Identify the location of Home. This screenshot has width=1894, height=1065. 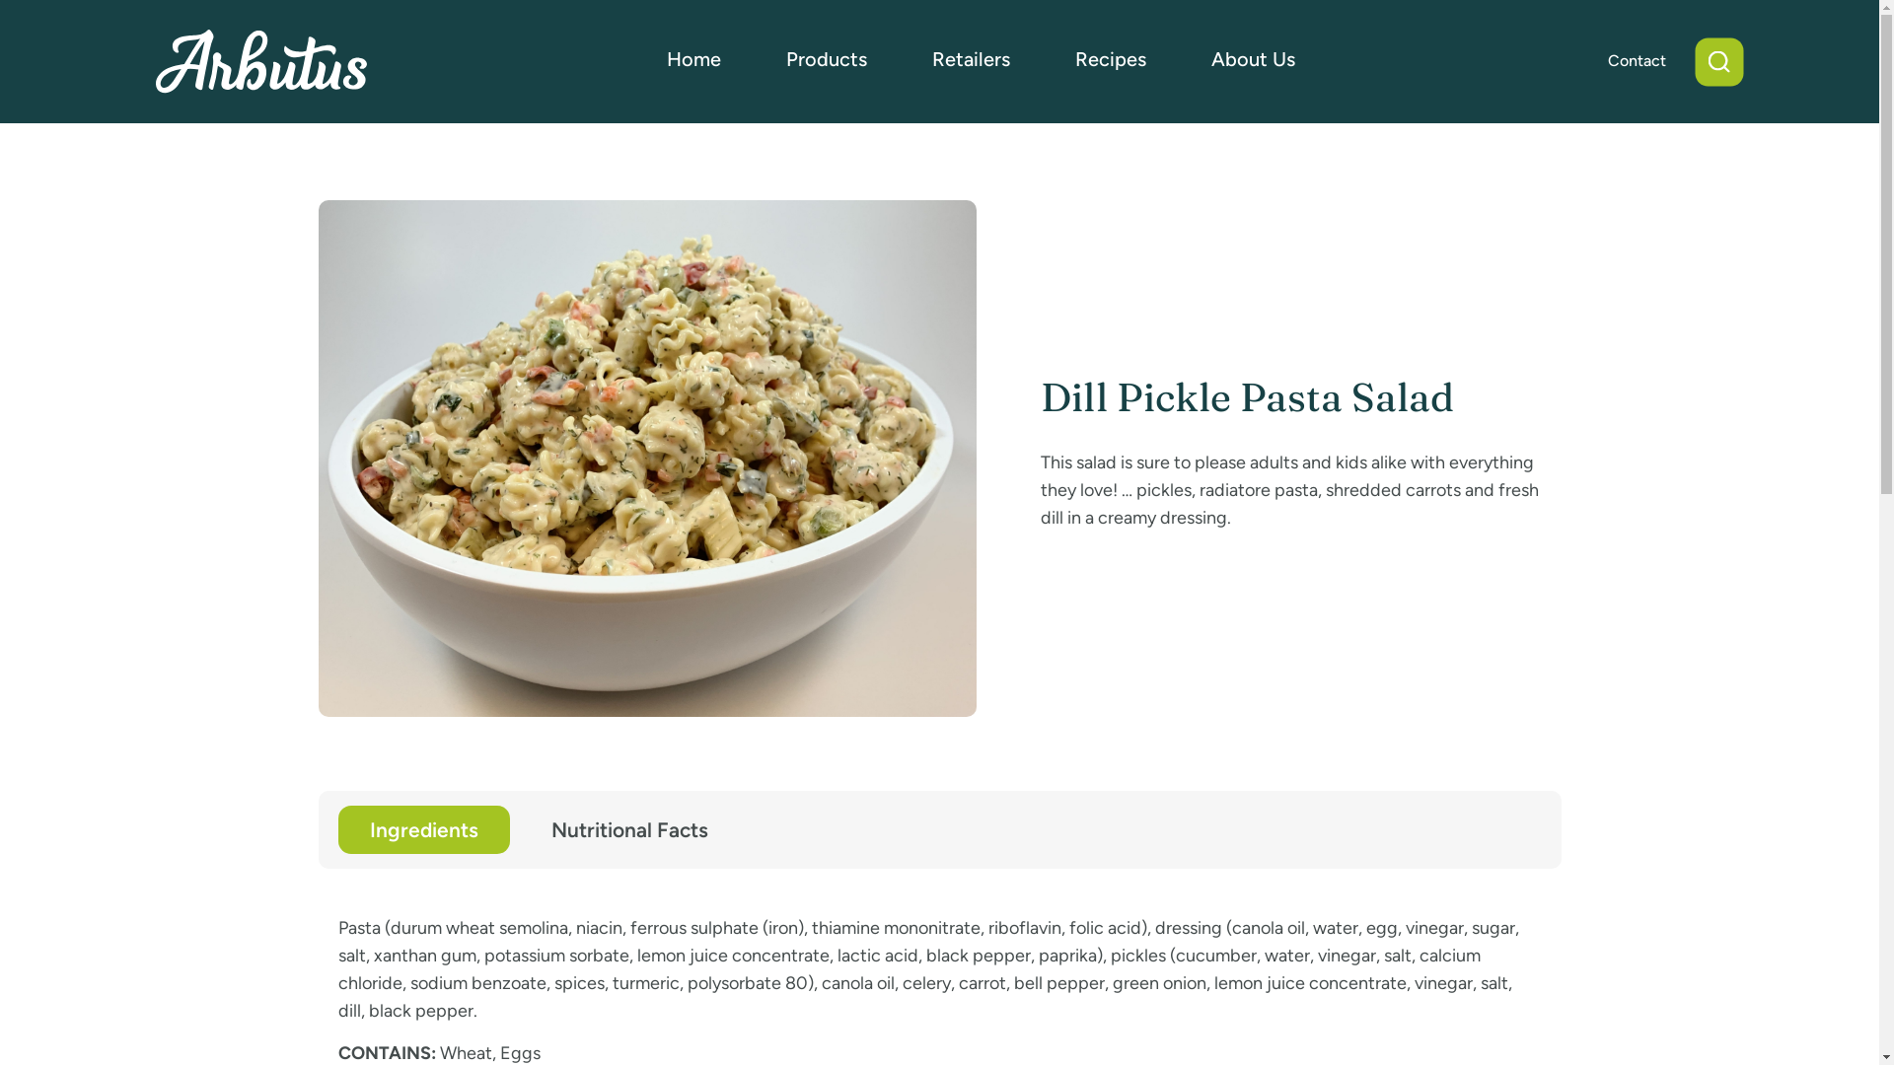
(694, 61).